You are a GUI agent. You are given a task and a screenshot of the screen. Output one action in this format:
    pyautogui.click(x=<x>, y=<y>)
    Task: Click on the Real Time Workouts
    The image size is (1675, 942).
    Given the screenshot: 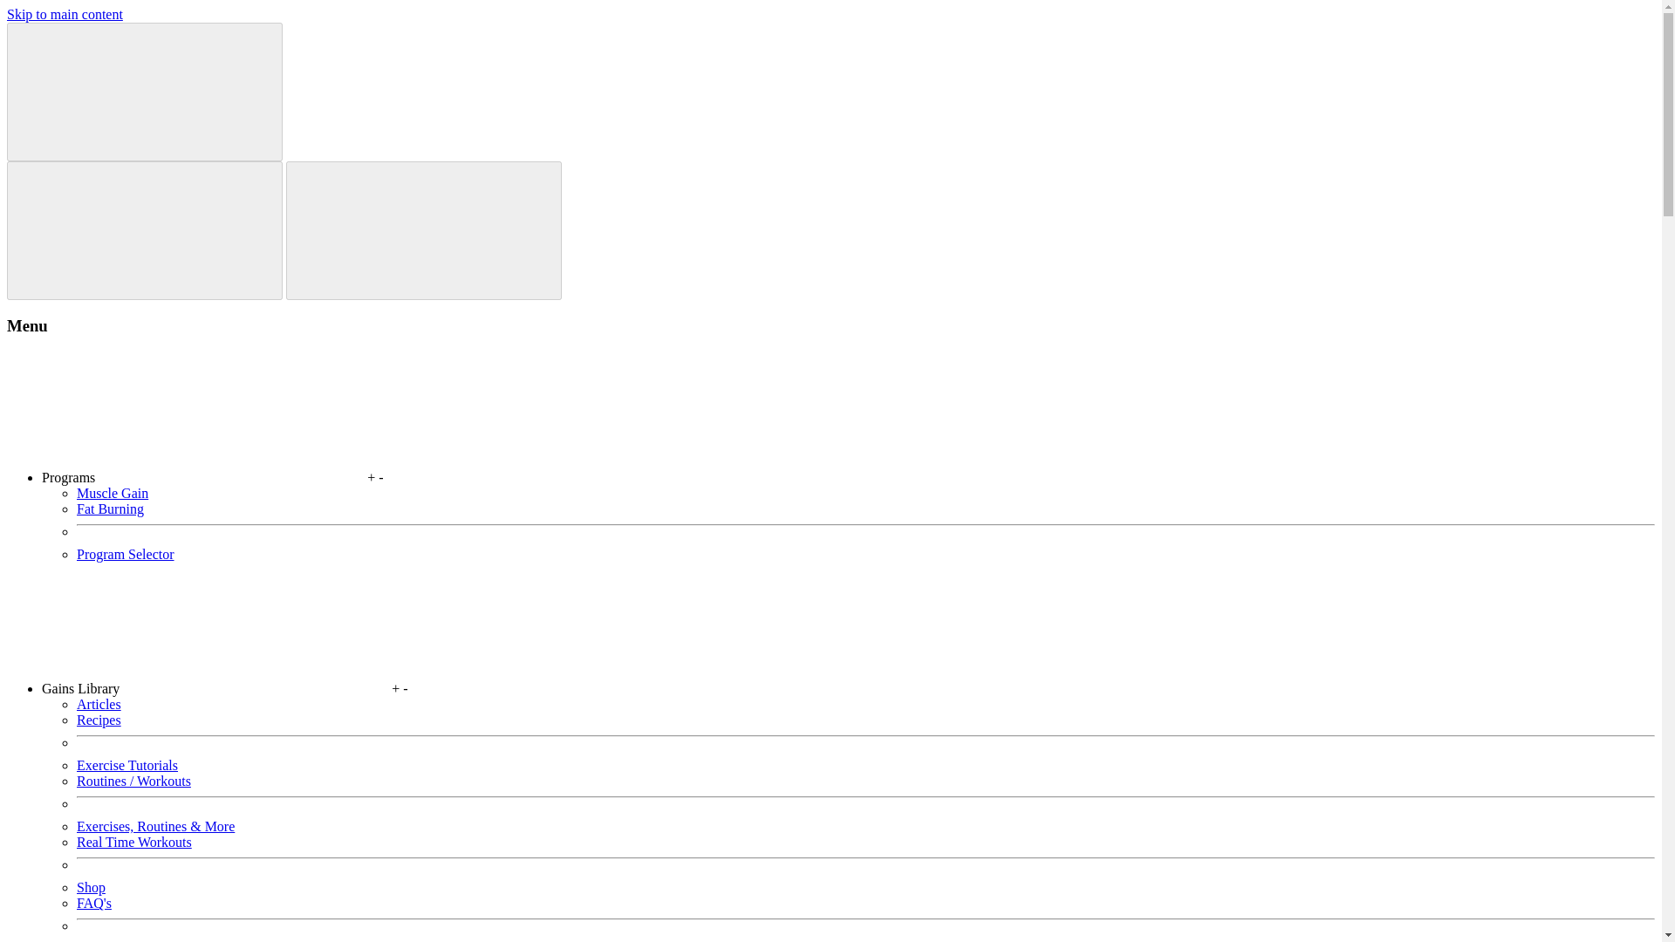 What is the action you would take?
    pyautogui.click(x=134, y=842)
    